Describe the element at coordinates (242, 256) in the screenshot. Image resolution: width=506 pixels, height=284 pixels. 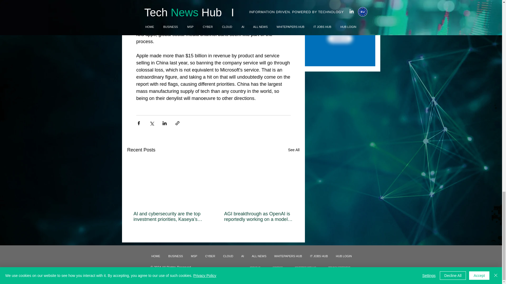
I see `AI` at that location.